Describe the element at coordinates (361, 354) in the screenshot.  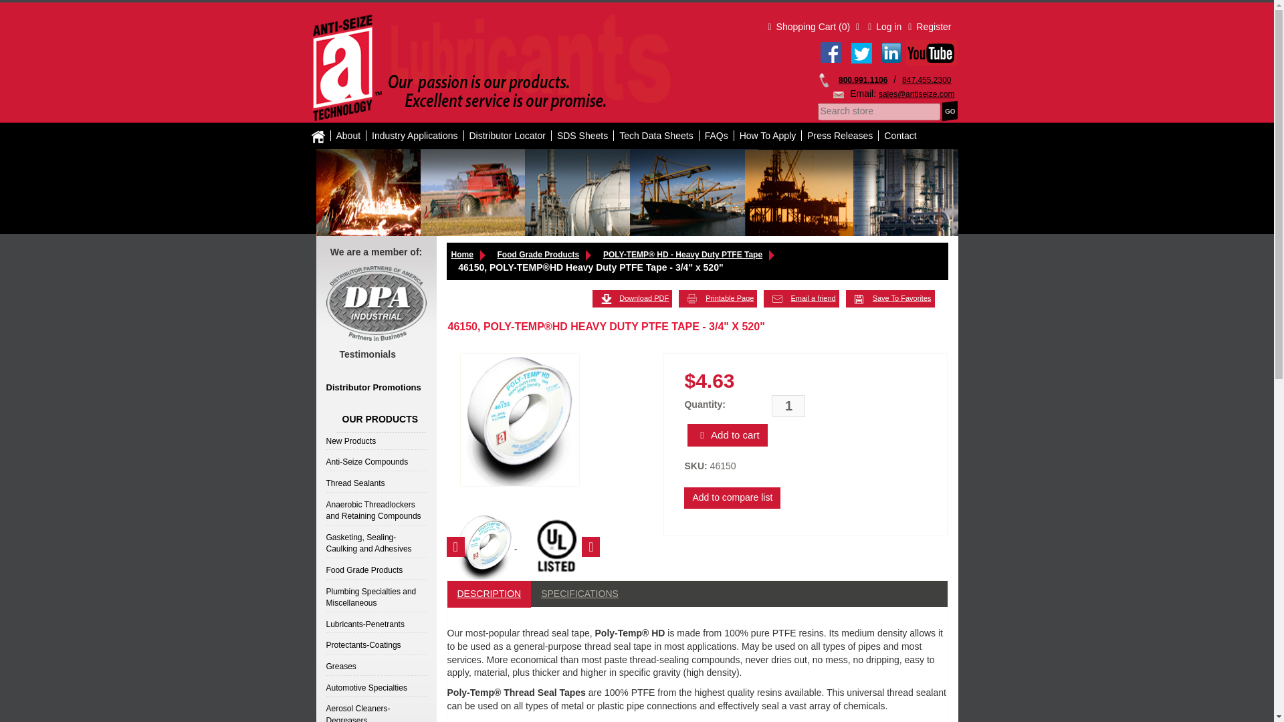
I see `Testimonials` at that location.